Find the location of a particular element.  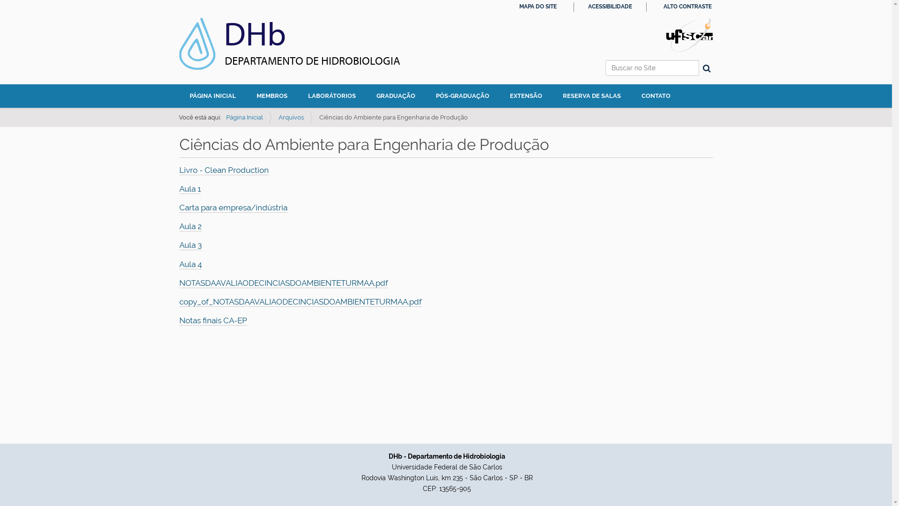

Notas finais CA-EP is located at coordinates (213, 320).